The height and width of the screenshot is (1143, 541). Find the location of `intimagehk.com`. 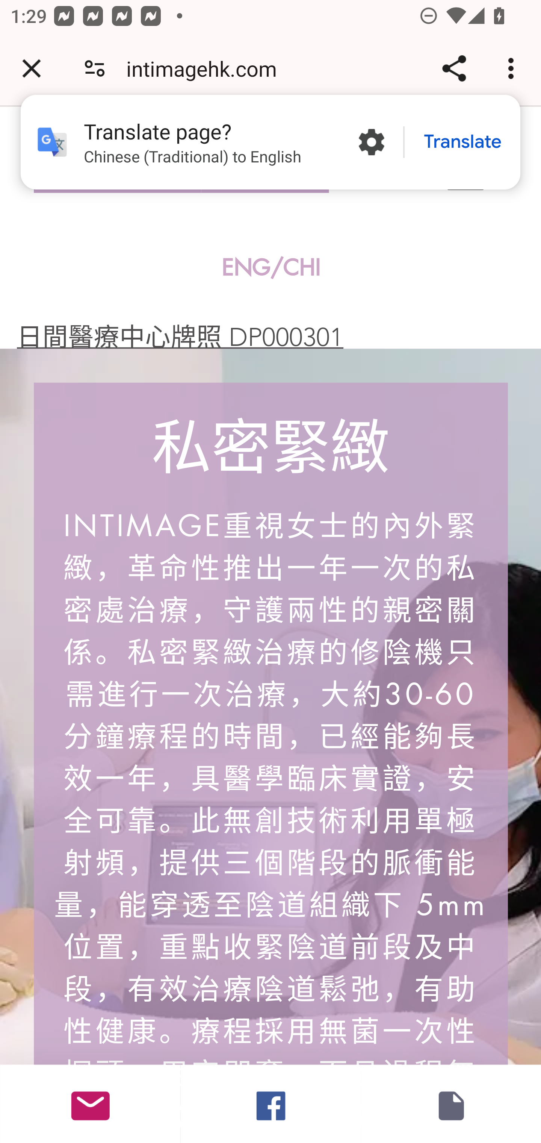

intimagehk.com is located at coordinates (207, 68).